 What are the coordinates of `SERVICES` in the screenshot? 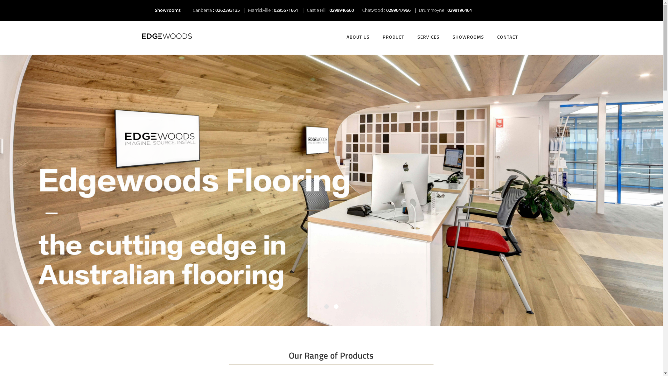 It's located at (427, 28).